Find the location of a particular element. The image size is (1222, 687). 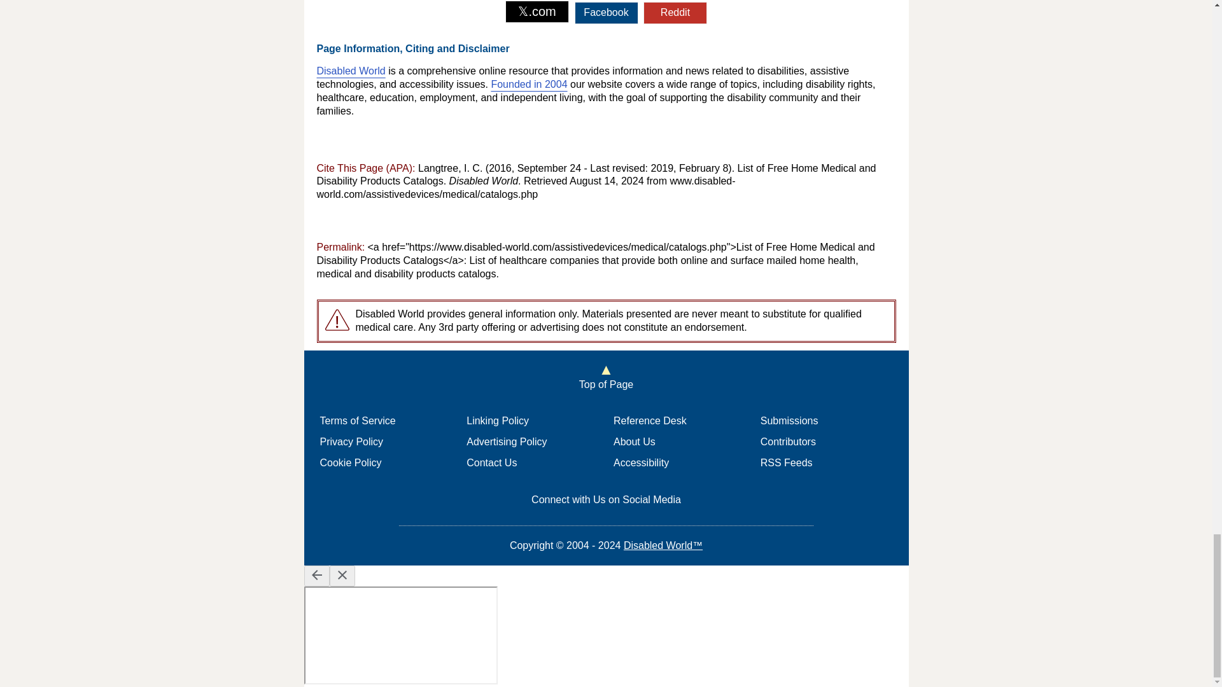

Linking Policy is located at coordinates (498, 420).